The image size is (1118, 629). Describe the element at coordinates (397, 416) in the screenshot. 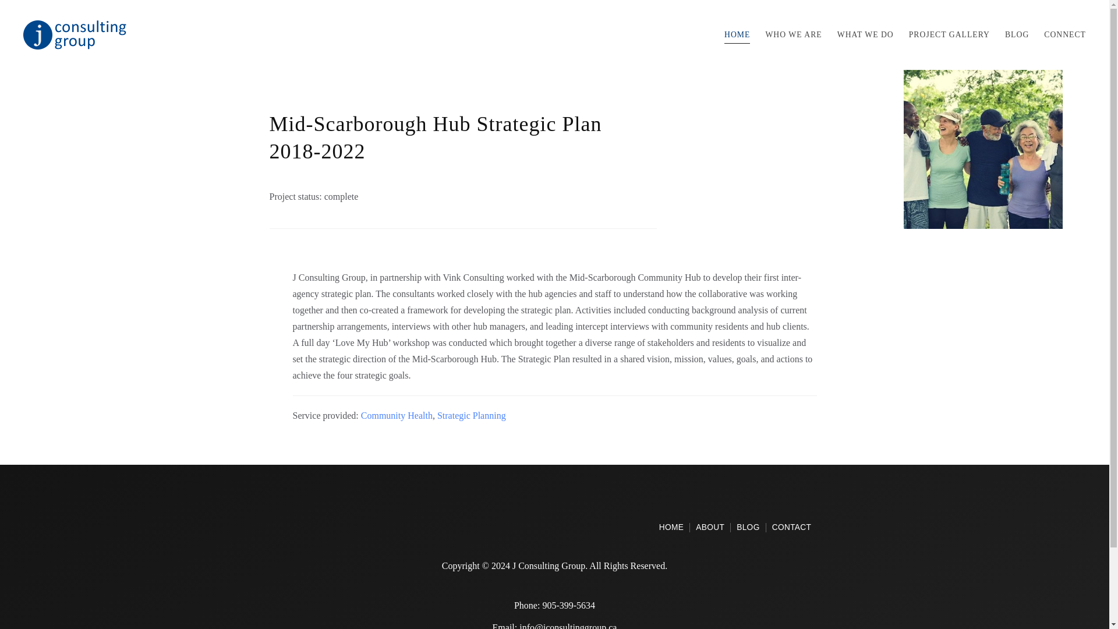

I see `Community Health` at that location.